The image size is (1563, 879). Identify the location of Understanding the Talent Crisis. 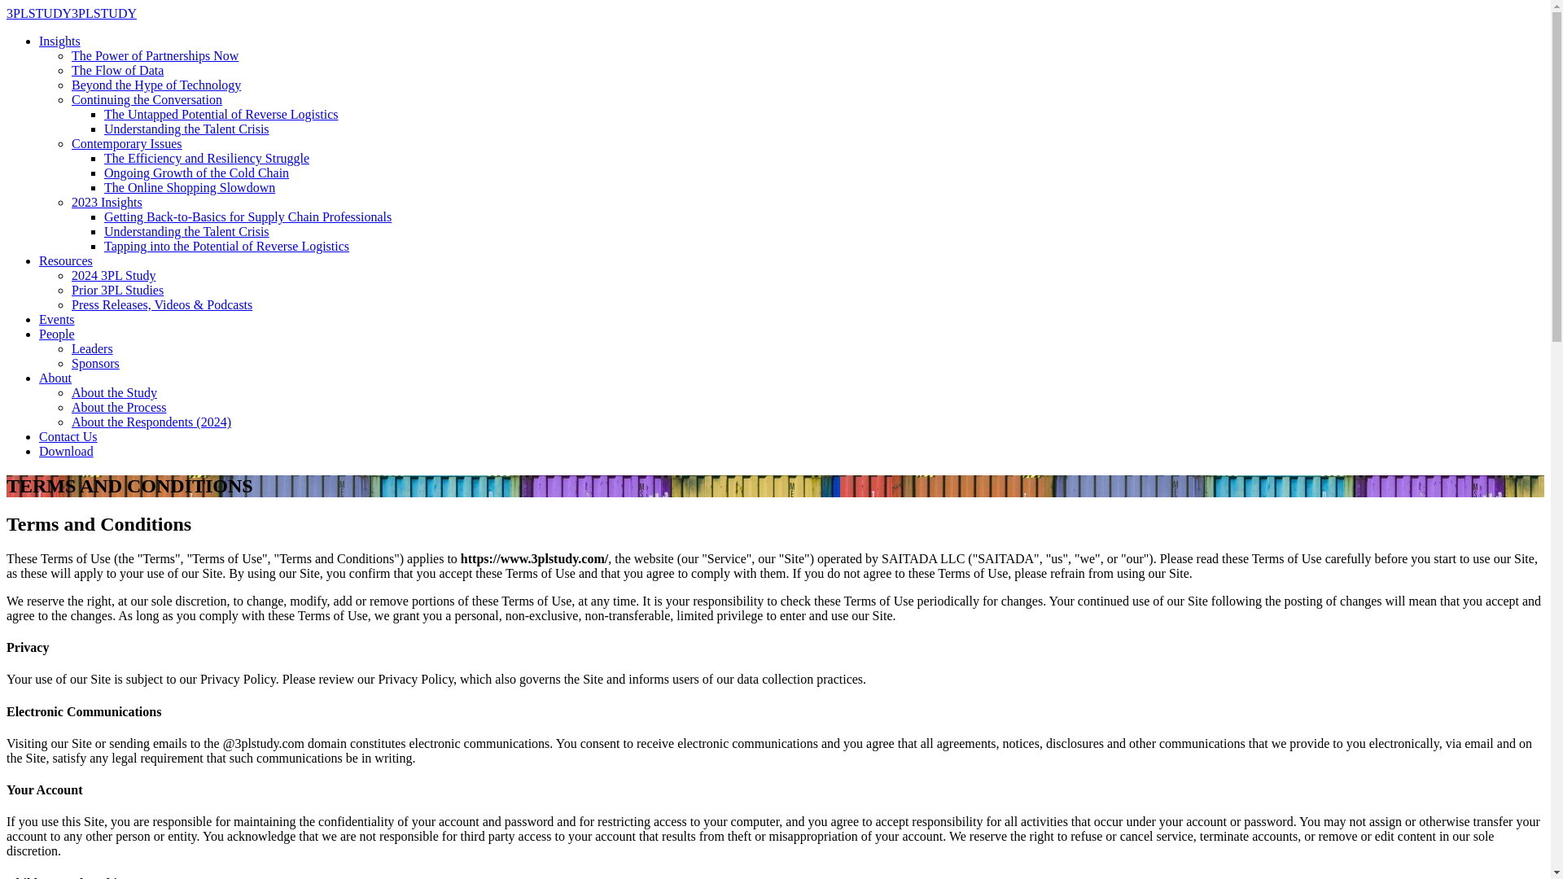
(187, 129).